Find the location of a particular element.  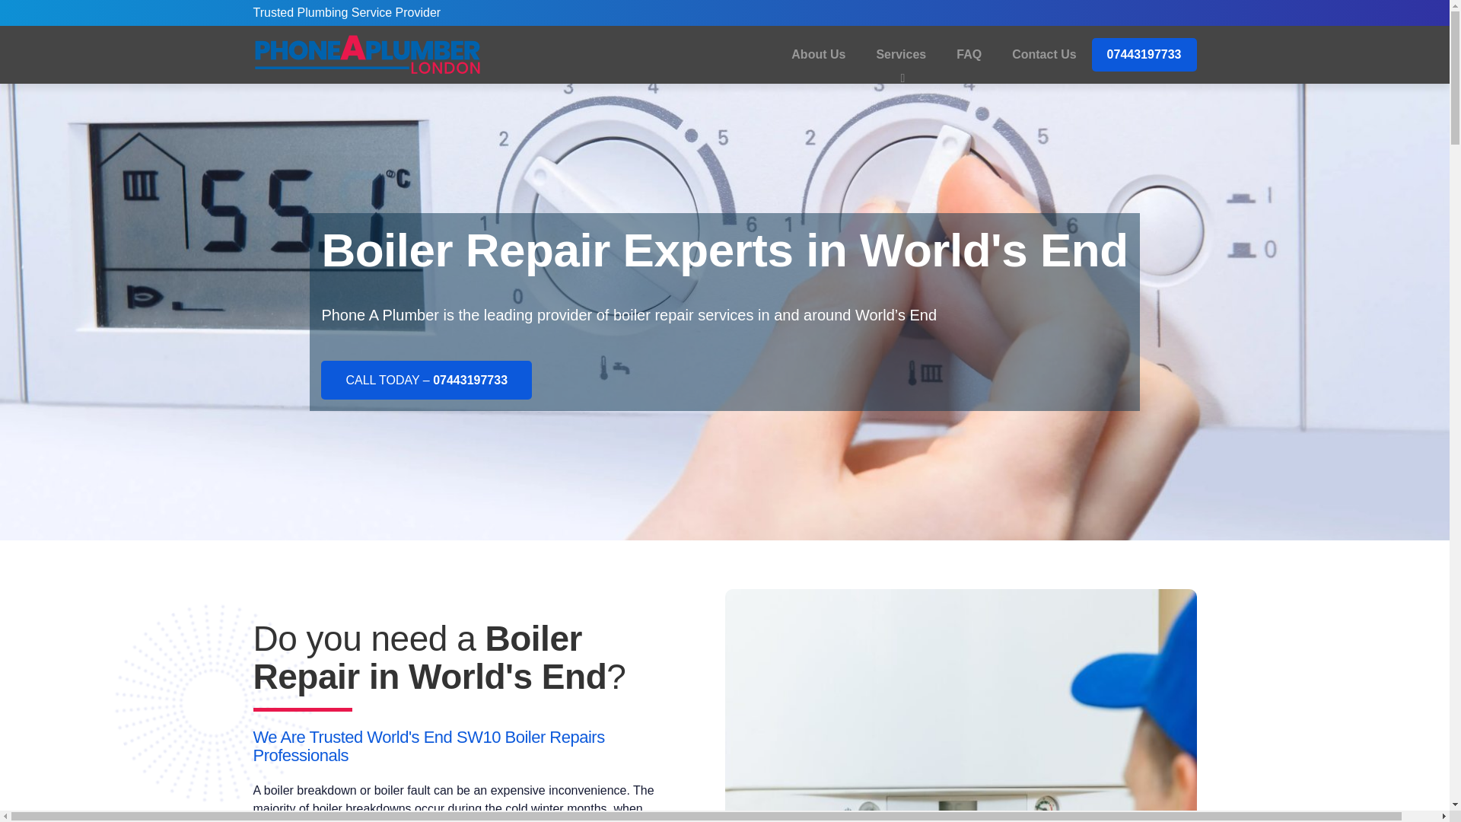

Local Plumber Boiler Repair is located at coordinates (960, 706).